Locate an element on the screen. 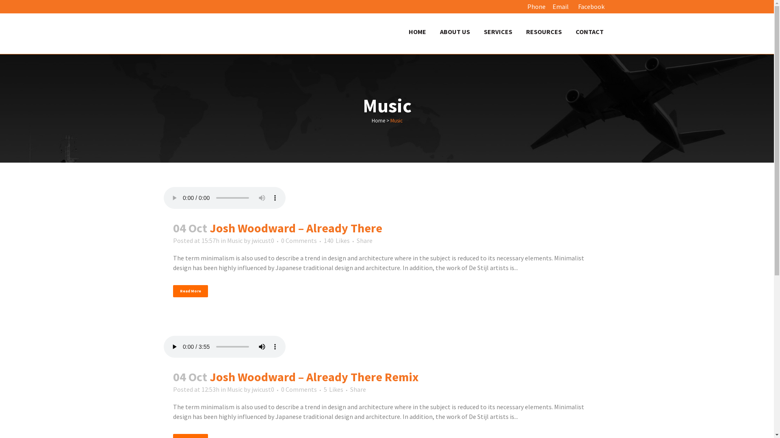  Phone is located at coordinates (537, 6).